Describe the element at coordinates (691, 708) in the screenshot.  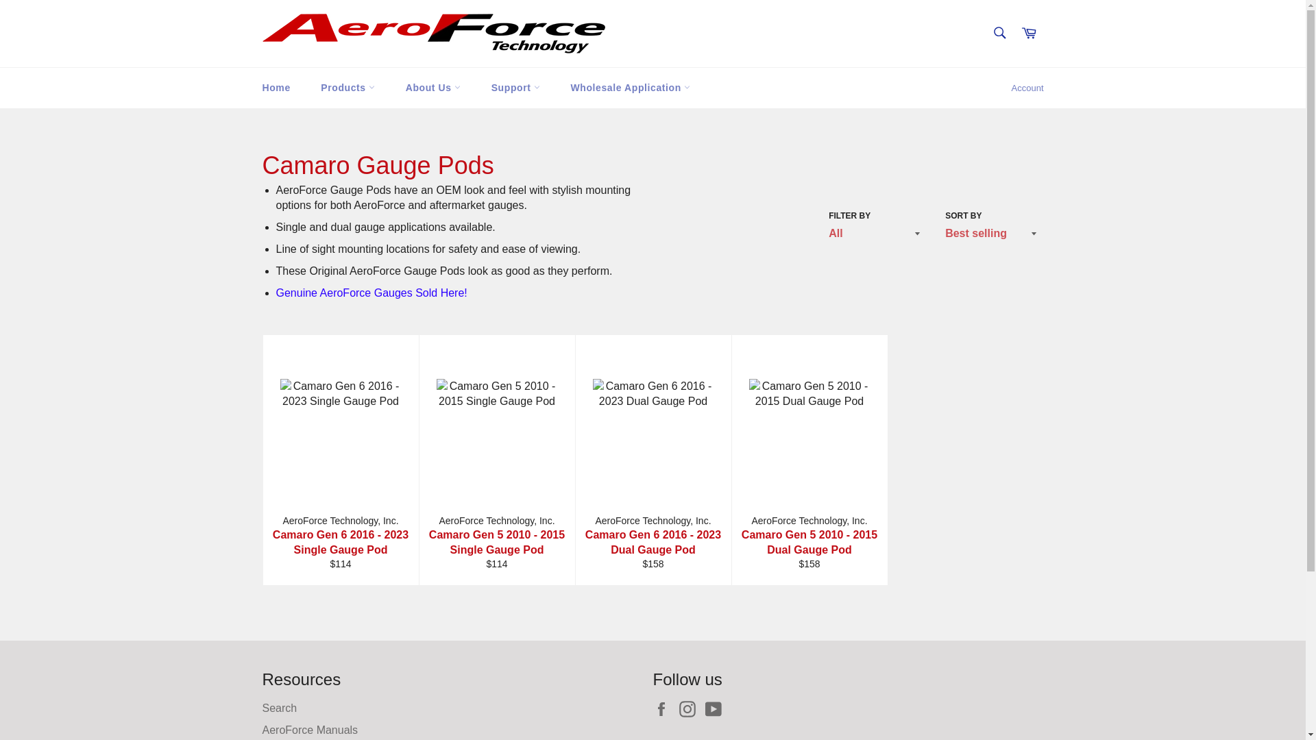
I see `AeroForce Technology, Inc. on Instagram` at that location.